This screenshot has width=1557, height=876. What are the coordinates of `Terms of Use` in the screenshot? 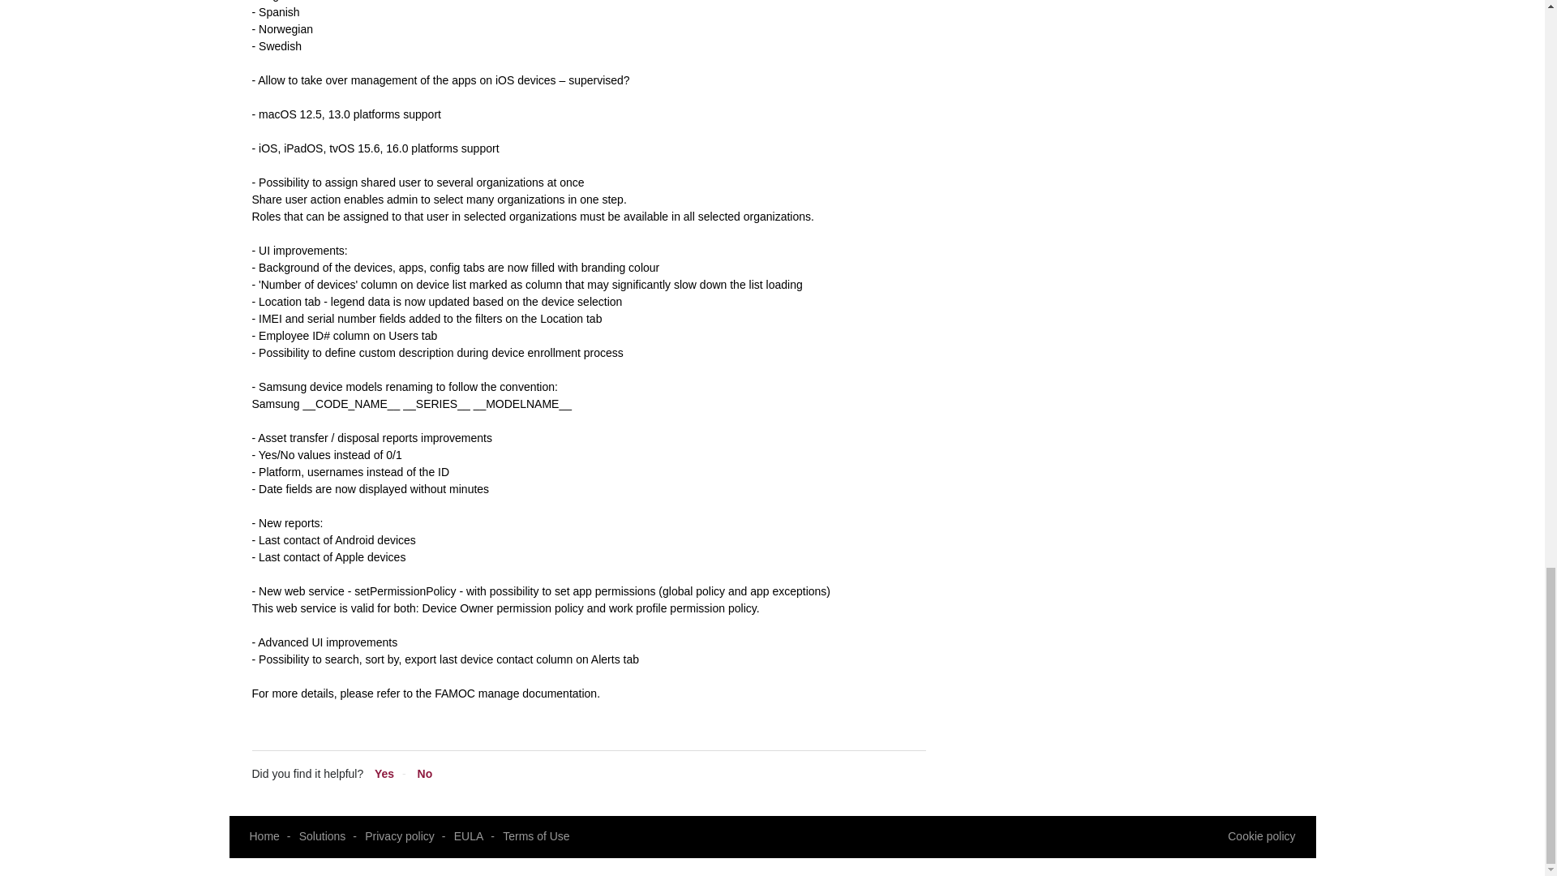 It's located at (536, 835).